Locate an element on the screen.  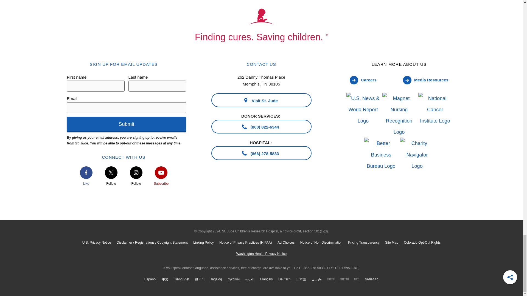
Linking Policy is located at coordinates (203, 243).